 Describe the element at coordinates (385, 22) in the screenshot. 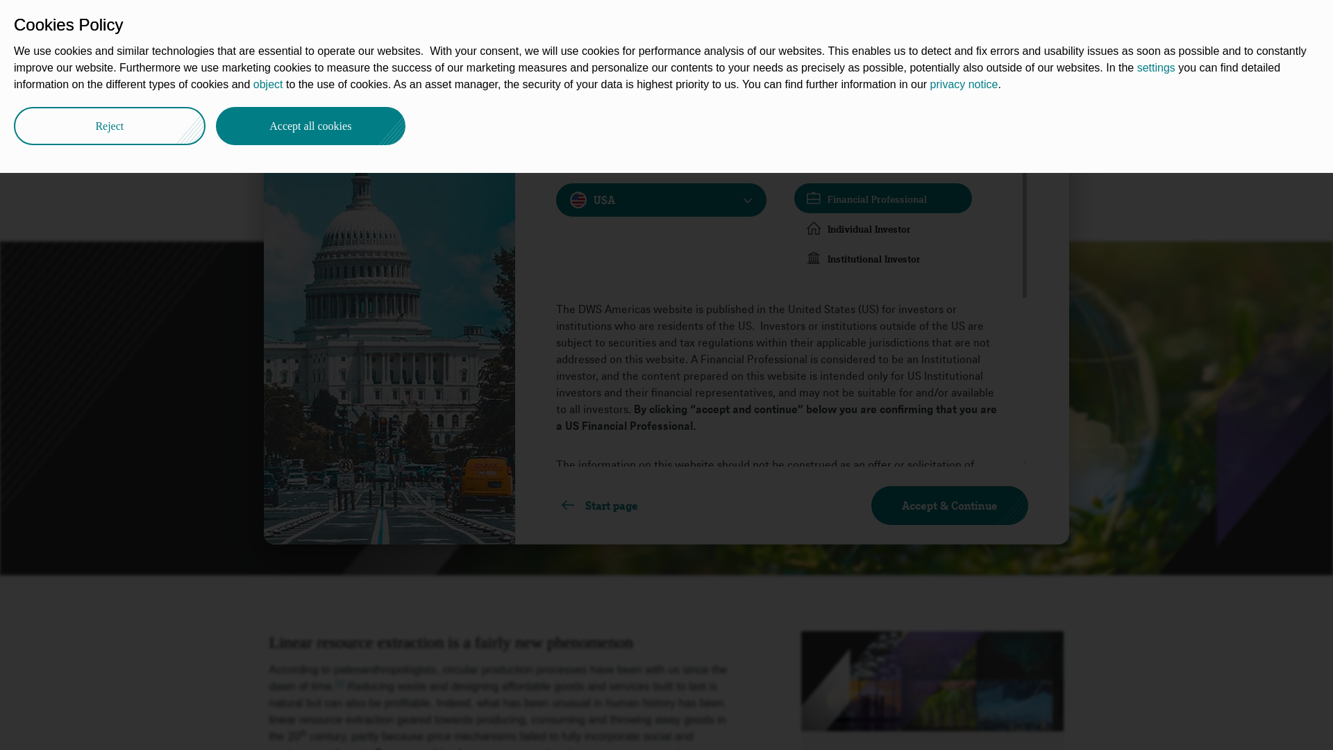

I see `Insights` at that location.